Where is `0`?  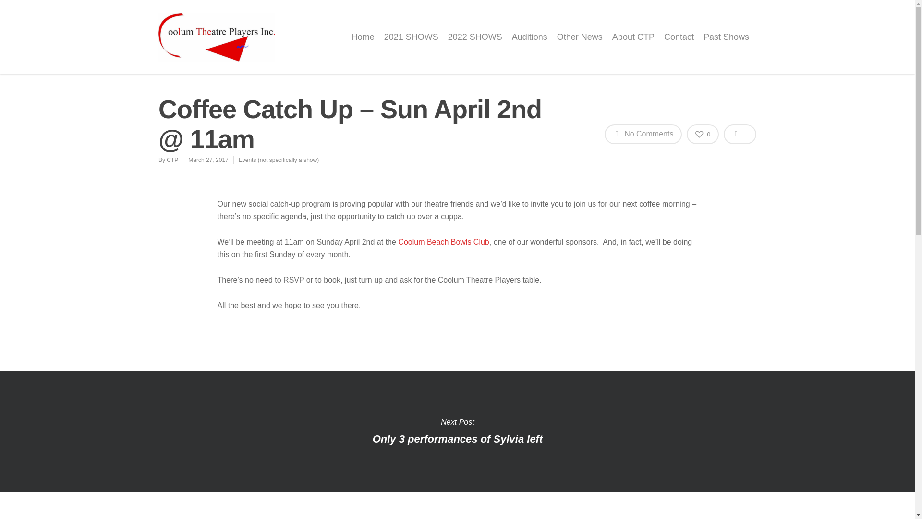
0 is located at coordinates (703, 135).